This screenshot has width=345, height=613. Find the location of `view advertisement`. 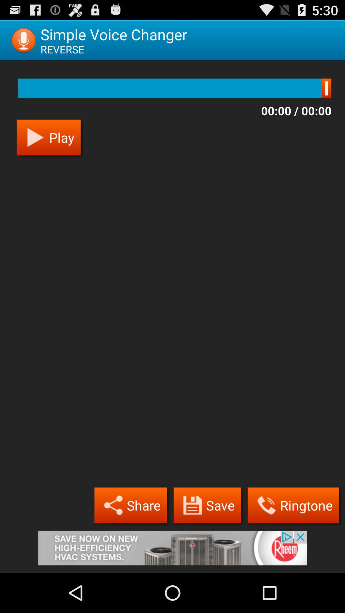

view advertisement is located at coordinates (172, 552).